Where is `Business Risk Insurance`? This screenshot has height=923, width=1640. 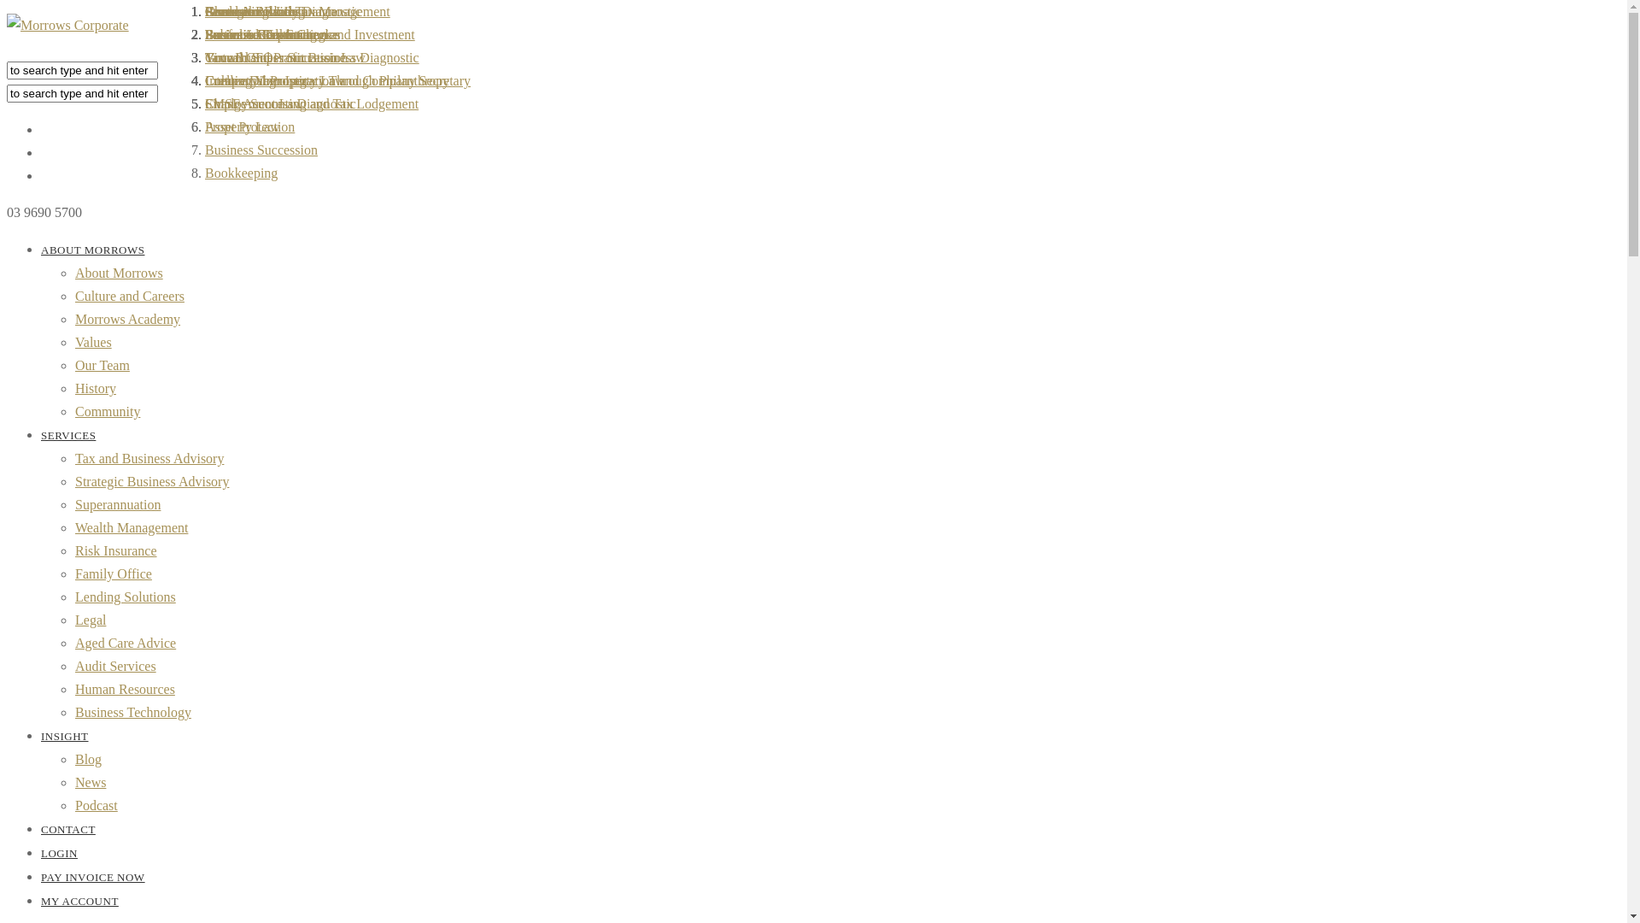 Business Risk Insurance is located at coordinates (272, 34).